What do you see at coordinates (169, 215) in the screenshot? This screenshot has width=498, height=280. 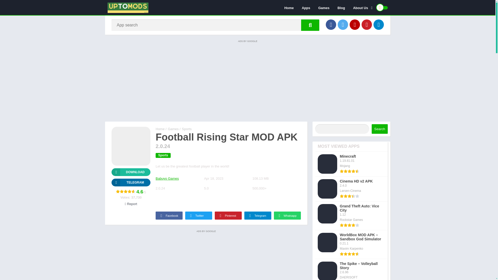 I see `Facebook` at bounding box center [169, 215].